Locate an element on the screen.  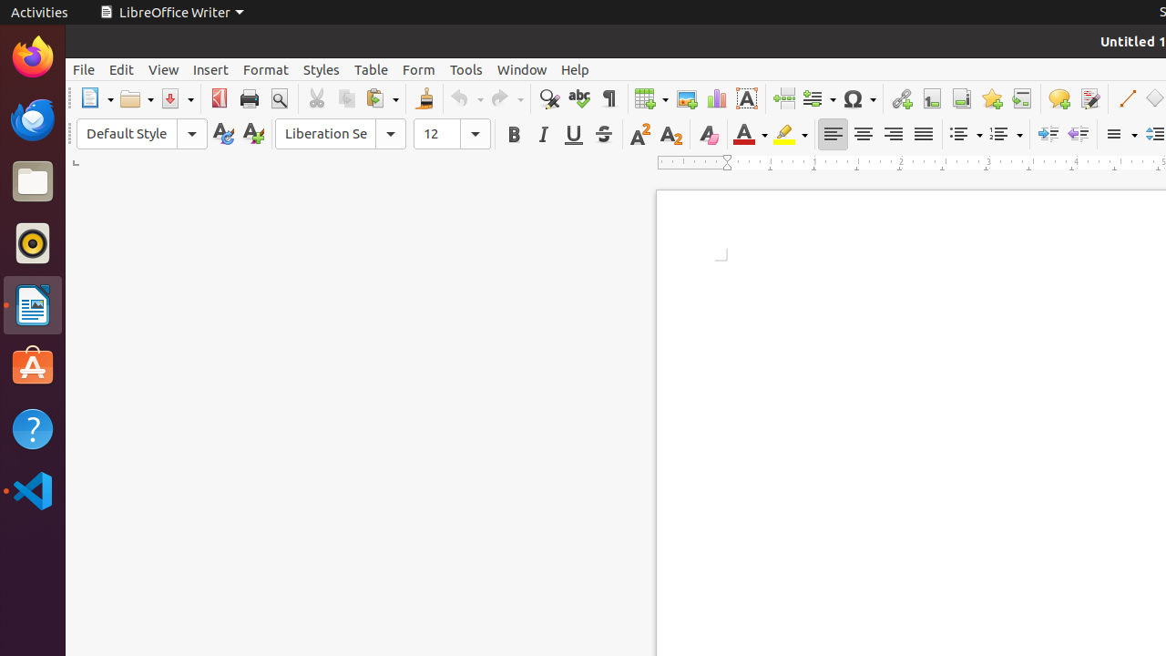
Italic is located at coordinates (543, 135).